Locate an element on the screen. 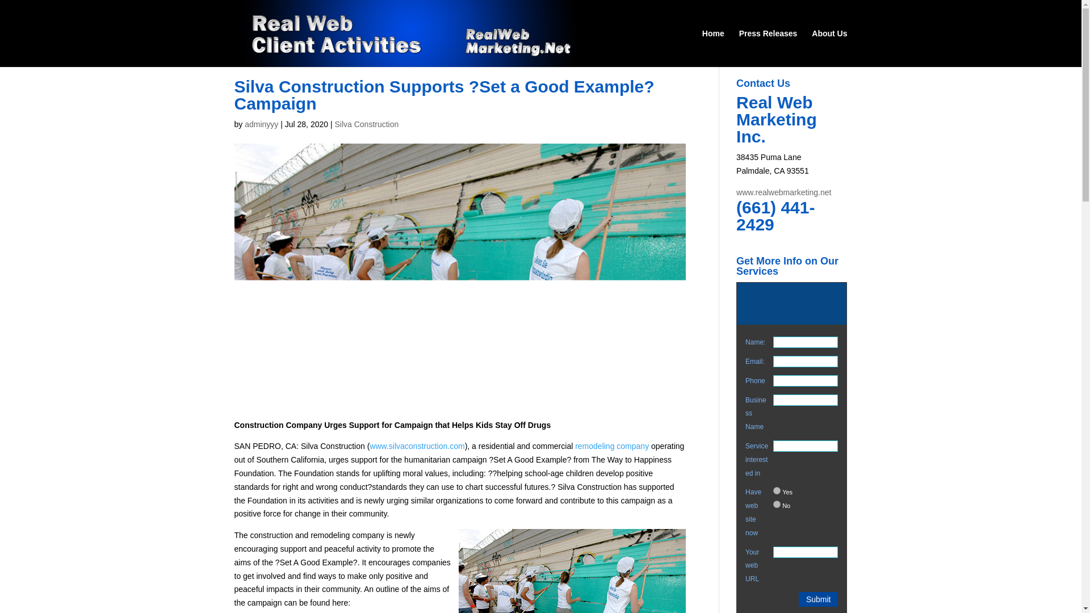 This screenshot has width=1090, height=613. No is located at coordinates (777, 504).